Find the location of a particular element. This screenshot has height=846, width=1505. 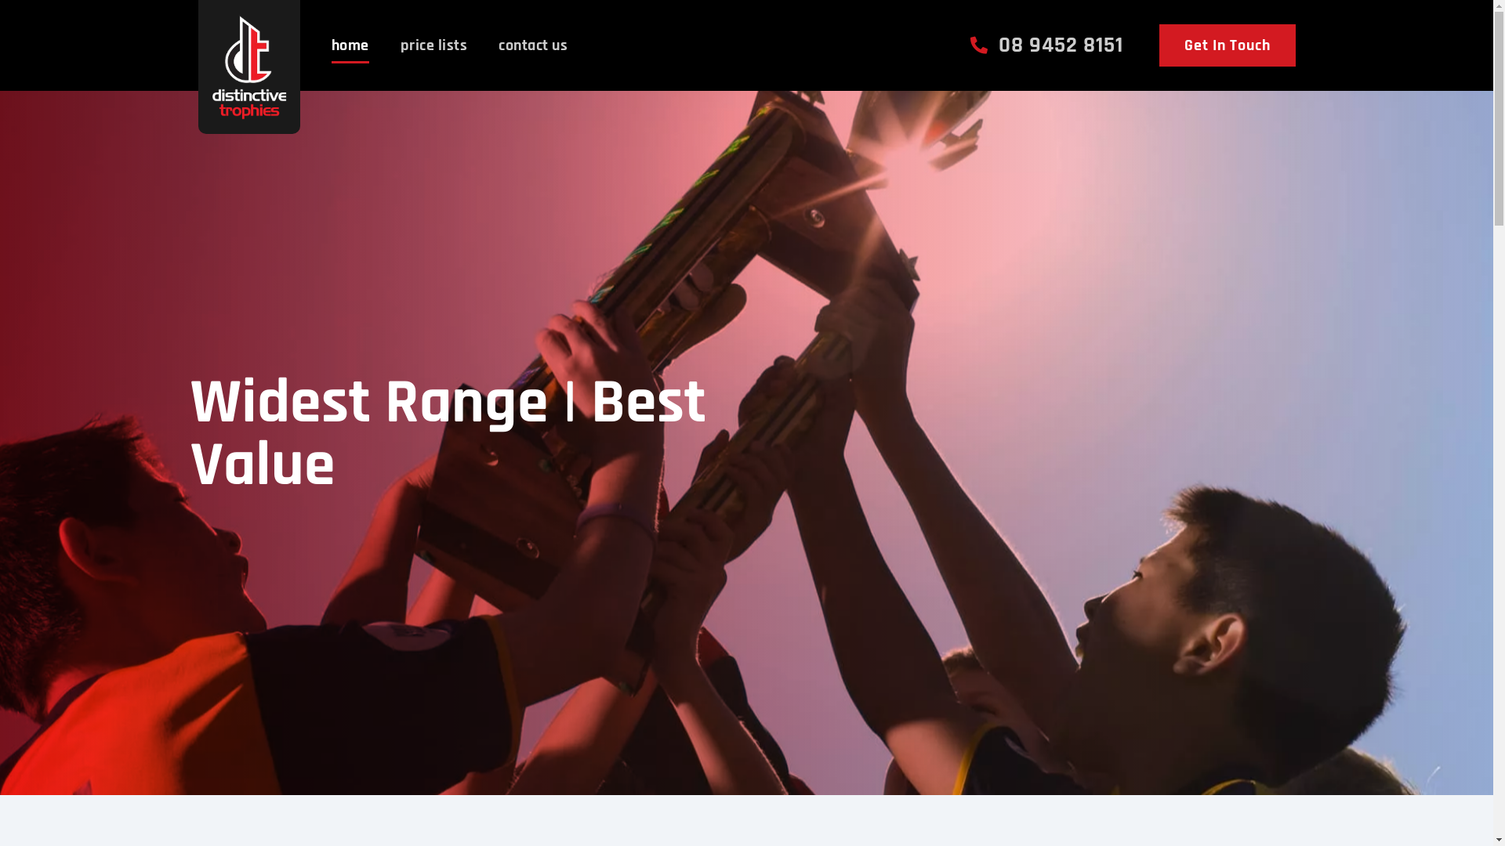

08 9452 8151 is located at coordinates (1047, 45).